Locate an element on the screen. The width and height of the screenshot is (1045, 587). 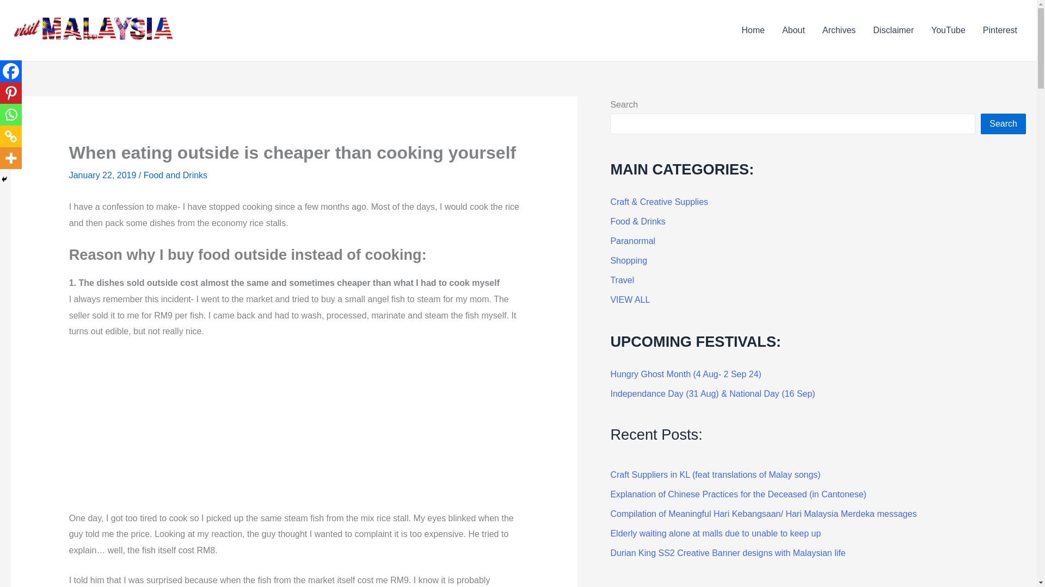
More is located at coordinates (11, 158).